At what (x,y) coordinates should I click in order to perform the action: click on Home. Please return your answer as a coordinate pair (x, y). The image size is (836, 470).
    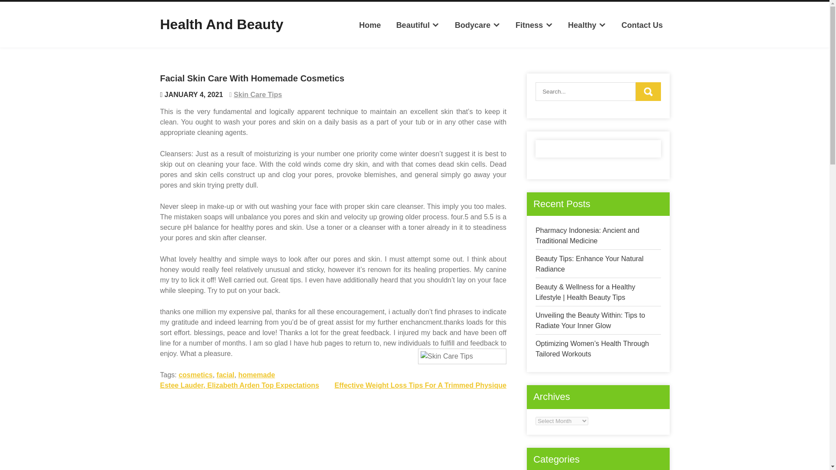
    Looking at the image, I should click on (370, 25).